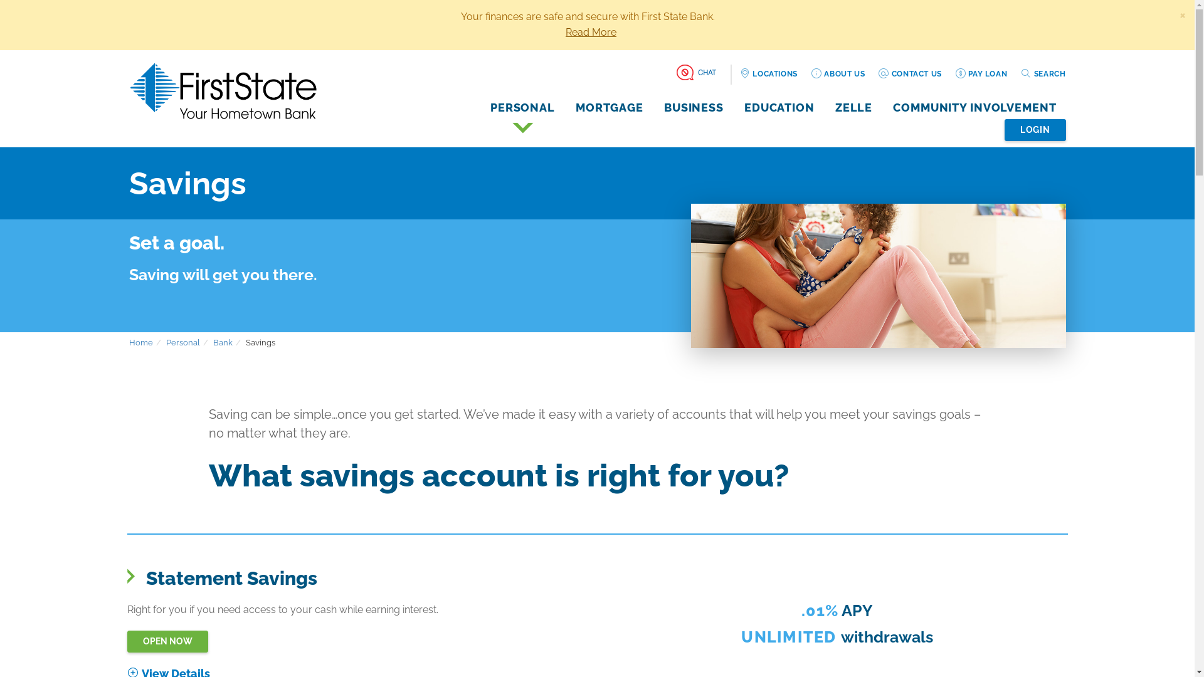 The height and width of the screenshot is (677, 1204). I want to click on COMMUNITY INVOLVEMENT, so click(974, 108).